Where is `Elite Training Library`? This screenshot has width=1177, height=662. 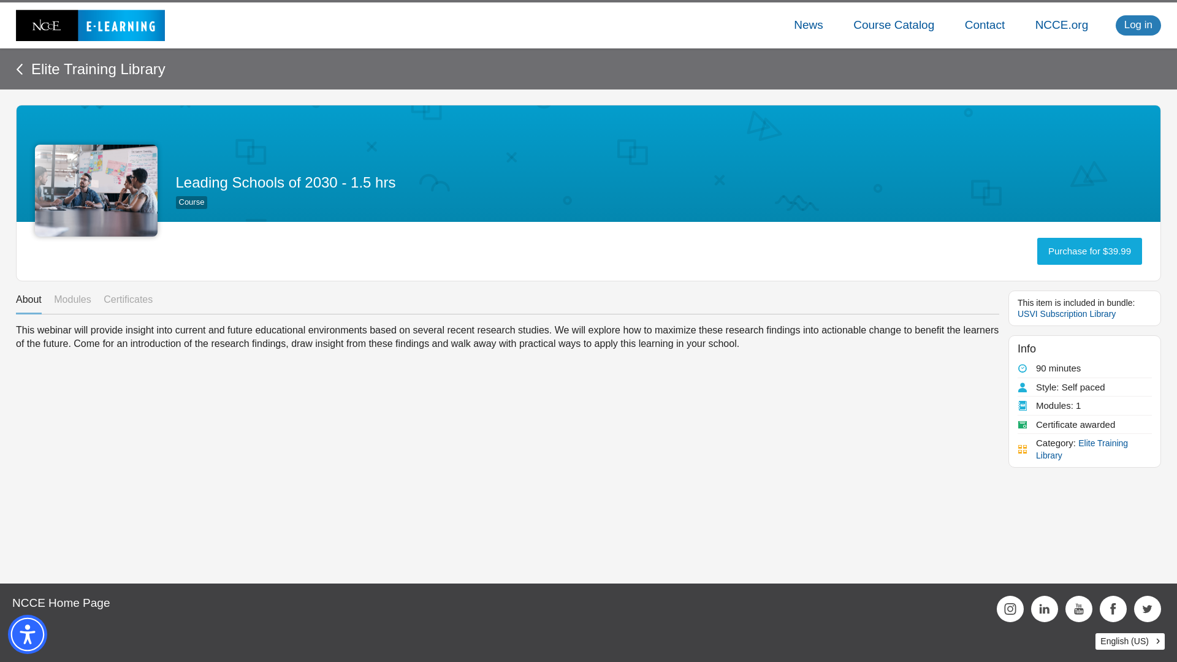 Elite Training Library is located at coordinates (91, 69).